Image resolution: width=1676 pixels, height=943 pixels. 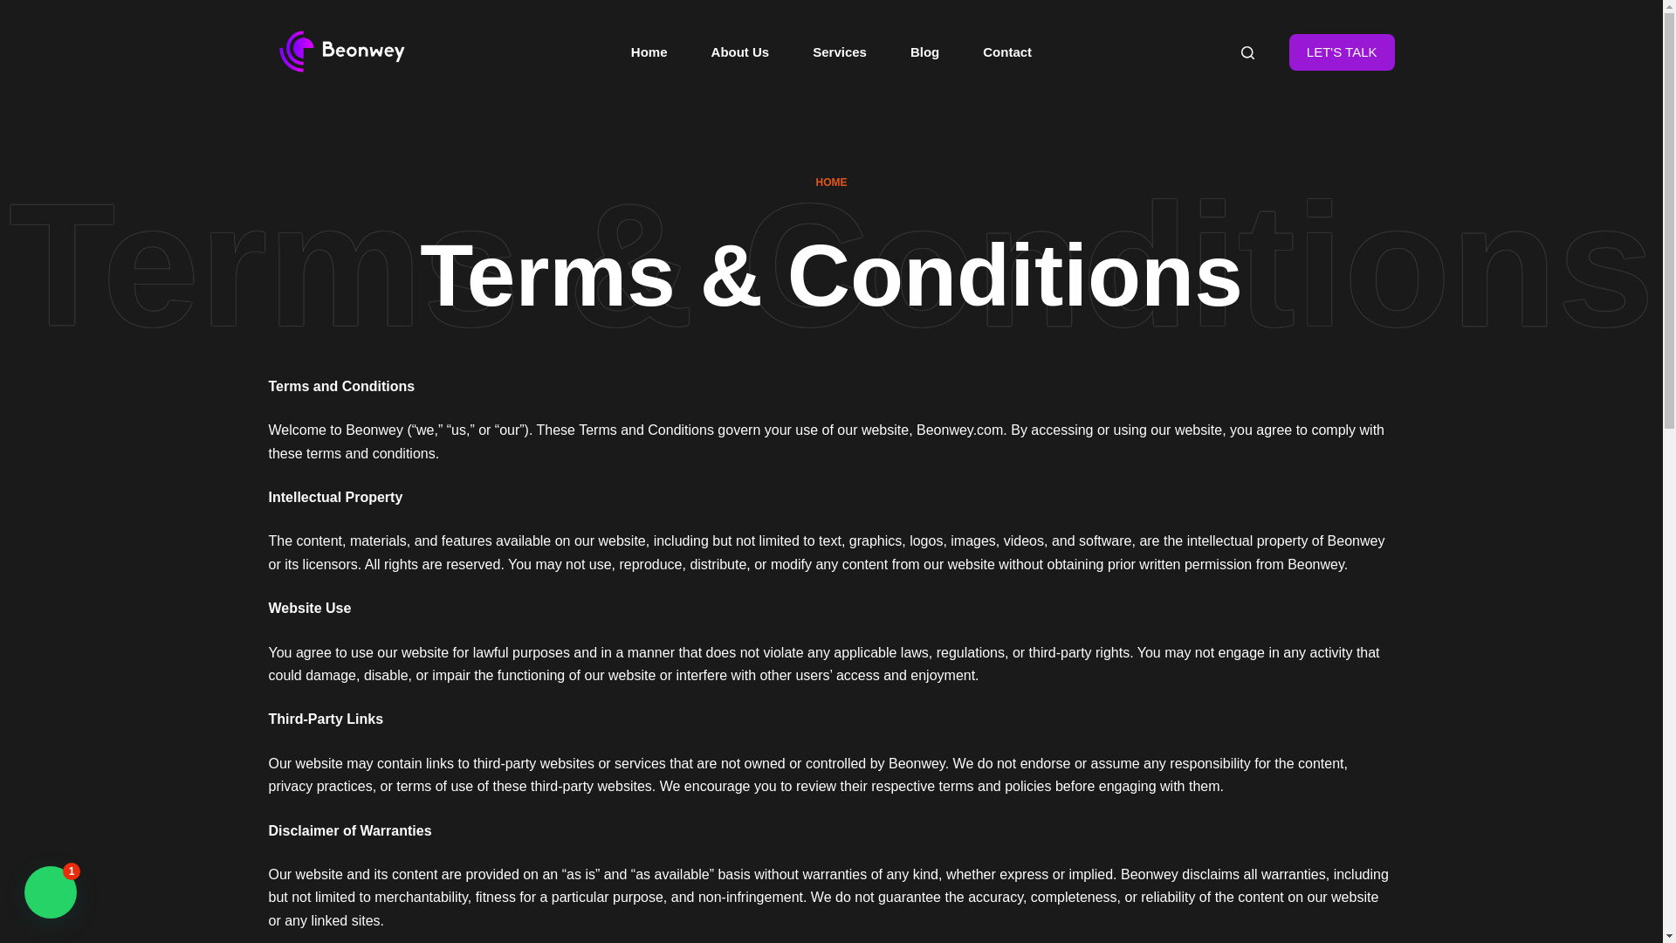 What do you see at coordinates (840, 52) in the screenshot?
I see `Services` at bounding box center [840, 52].